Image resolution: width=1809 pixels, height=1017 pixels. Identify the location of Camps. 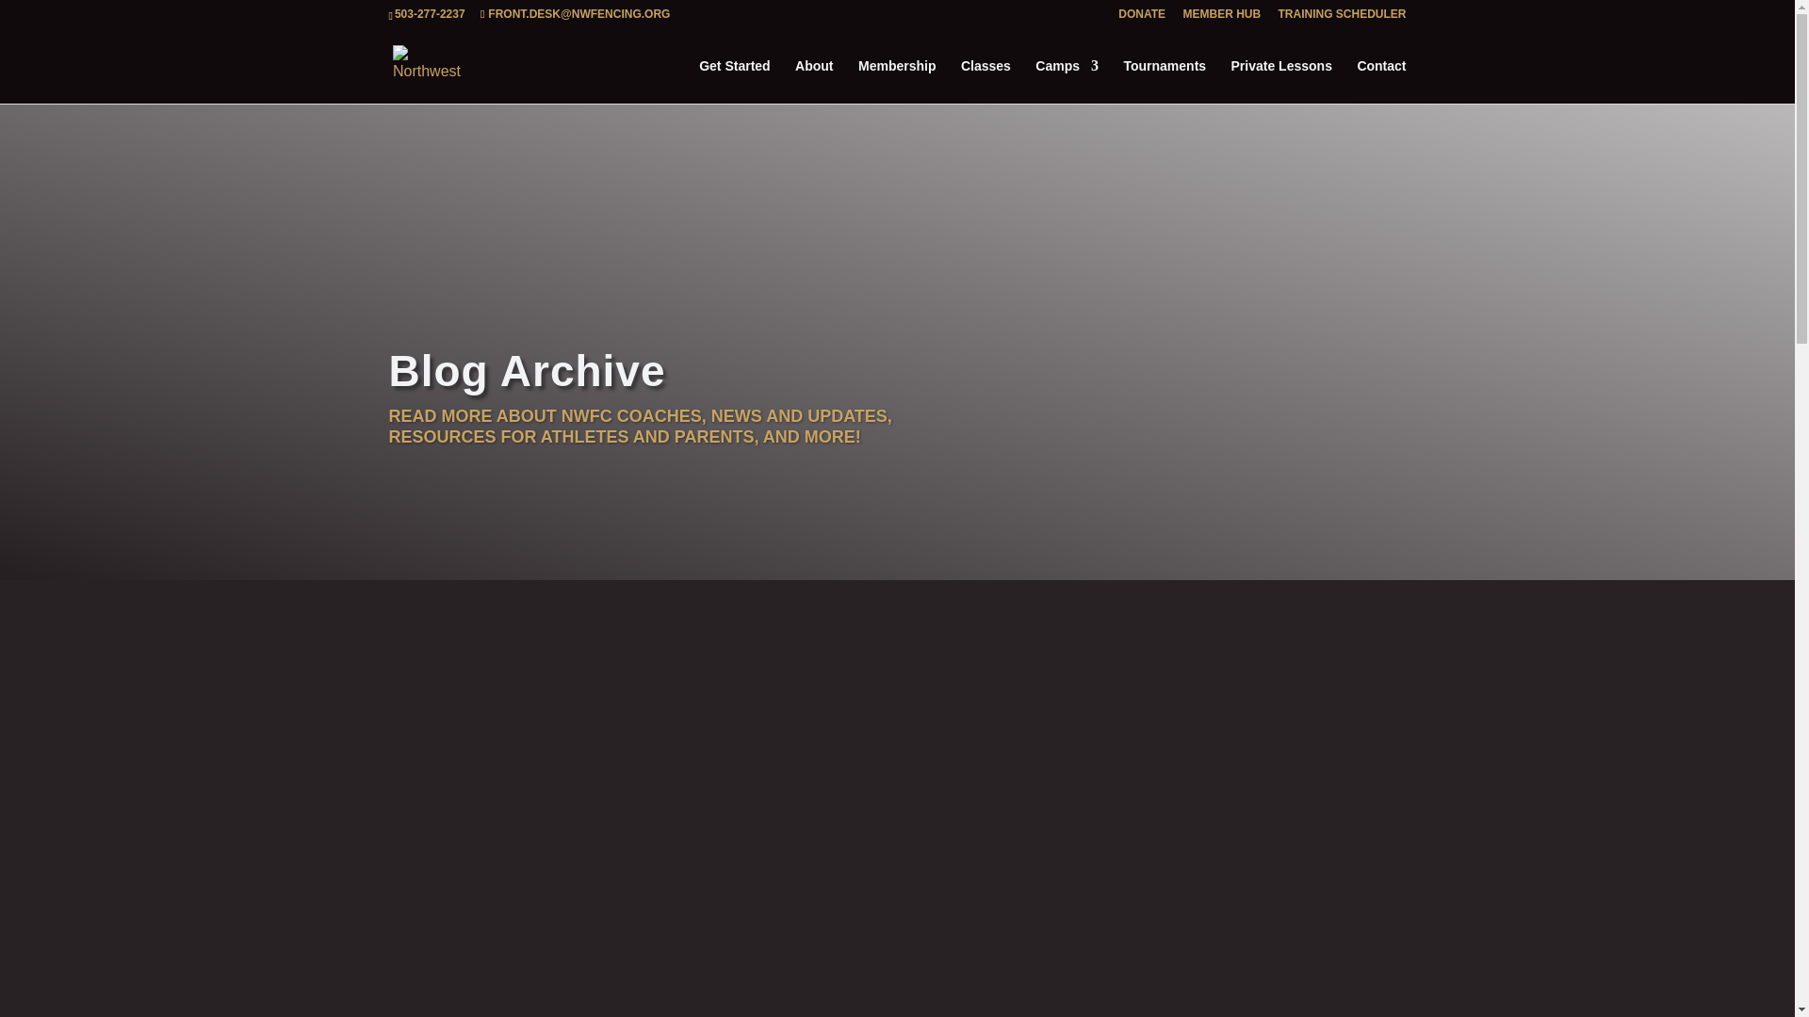
(1067, 81).